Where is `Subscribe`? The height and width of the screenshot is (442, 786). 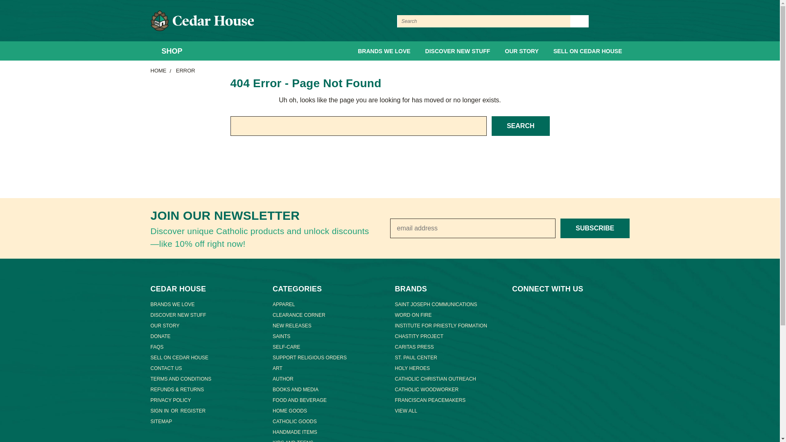 Subscribe is located at coordinates (594, 228).